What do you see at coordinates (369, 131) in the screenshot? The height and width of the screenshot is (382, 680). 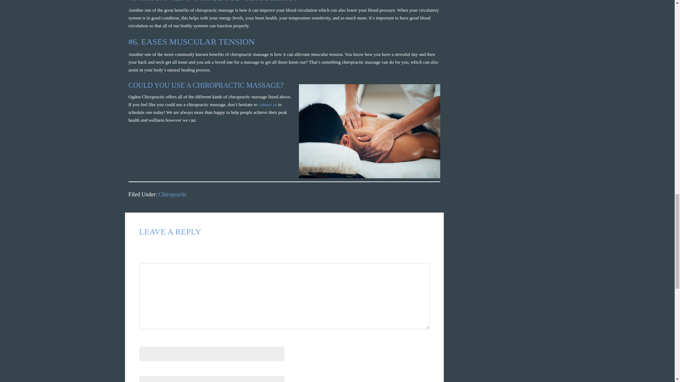 I see `6 Useful Benefits Of Chiropractic Massage` at bounding box center [369, 131].